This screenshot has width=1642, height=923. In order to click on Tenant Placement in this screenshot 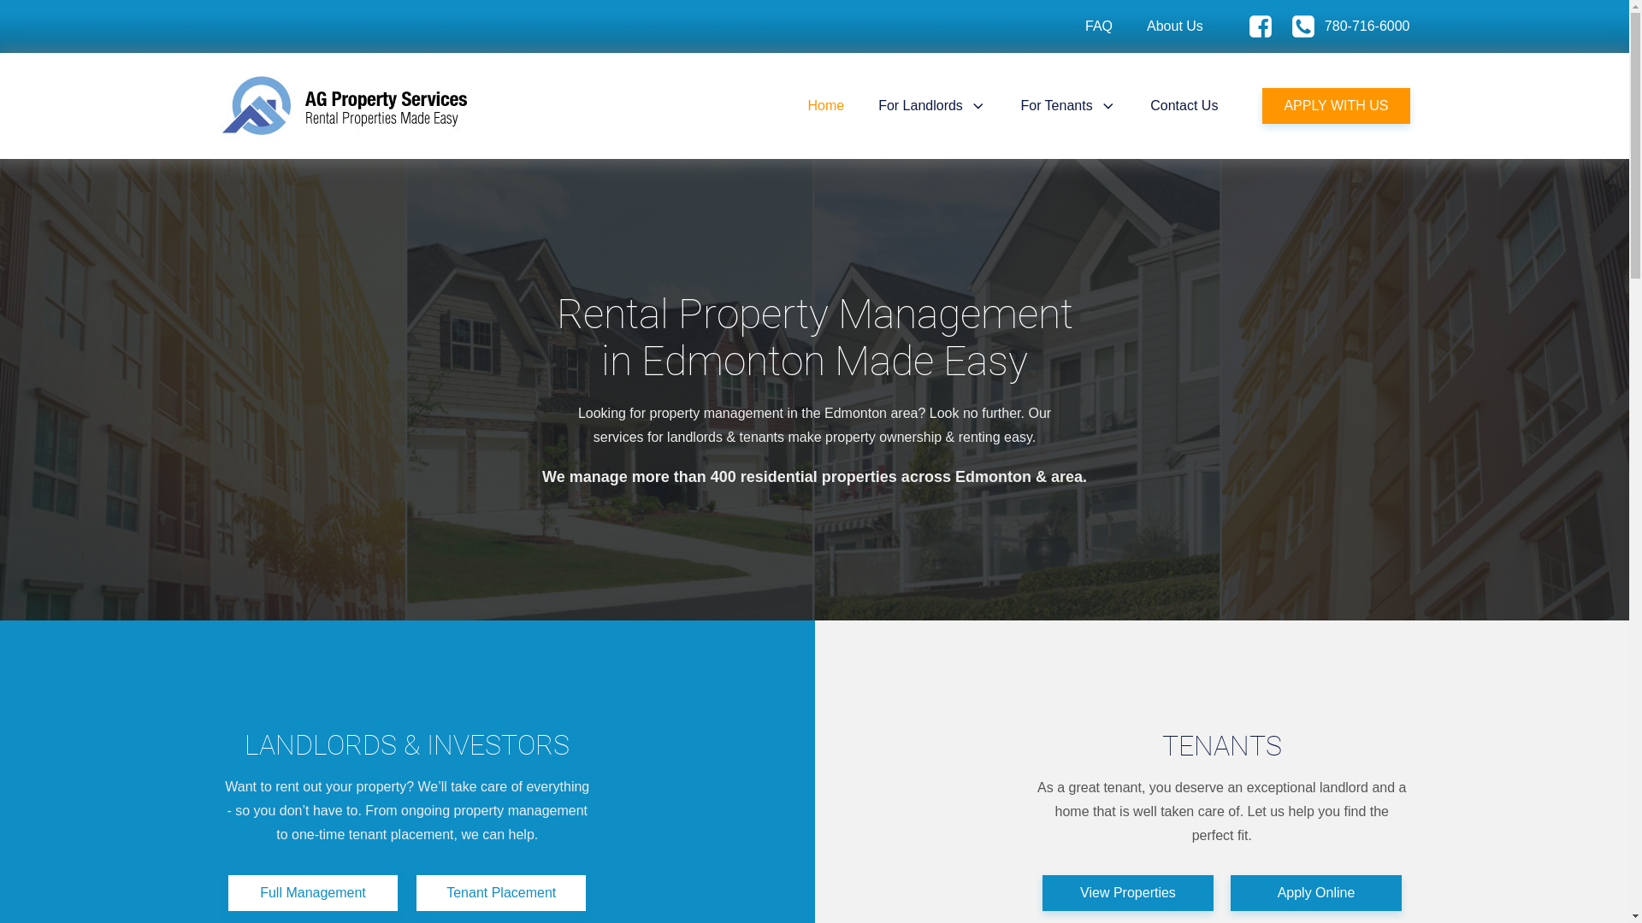, I will do `click(501, 893)`.